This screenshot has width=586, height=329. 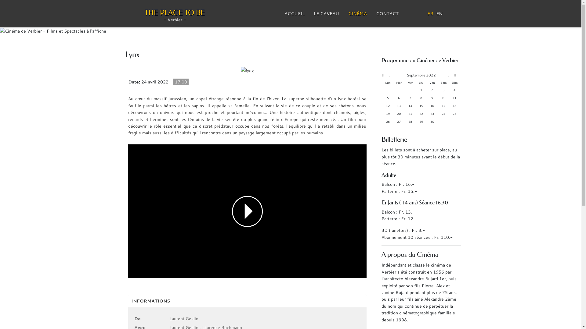 I want to click on THE PLACE TO BE, so click(x=175, y=13).